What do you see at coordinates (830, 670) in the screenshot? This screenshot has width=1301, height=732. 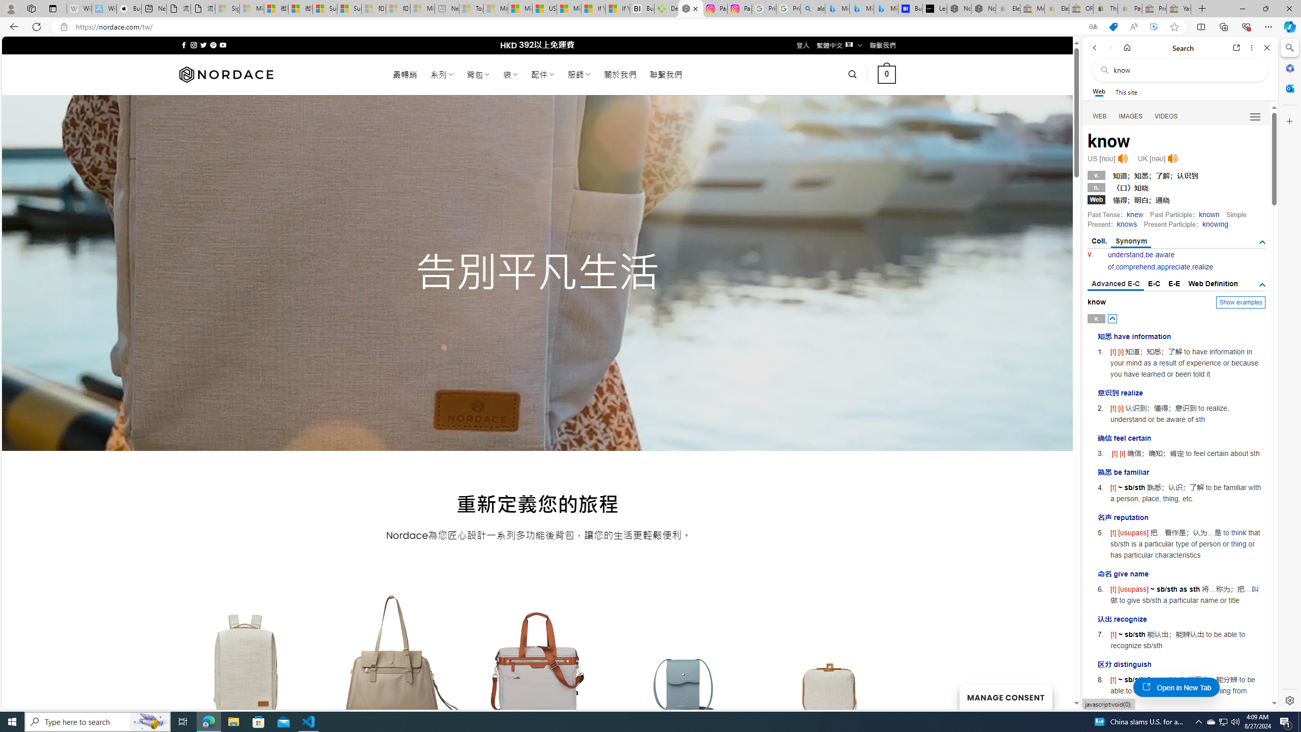 I see `Class: fill` at bounding box center [830, 670].